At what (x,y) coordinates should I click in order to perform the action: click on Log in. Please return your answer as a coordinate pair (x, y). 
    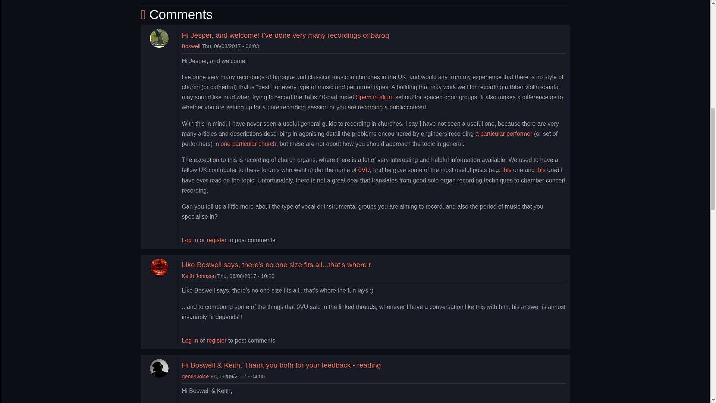
    Looking at the image, I should click on (190, 340).